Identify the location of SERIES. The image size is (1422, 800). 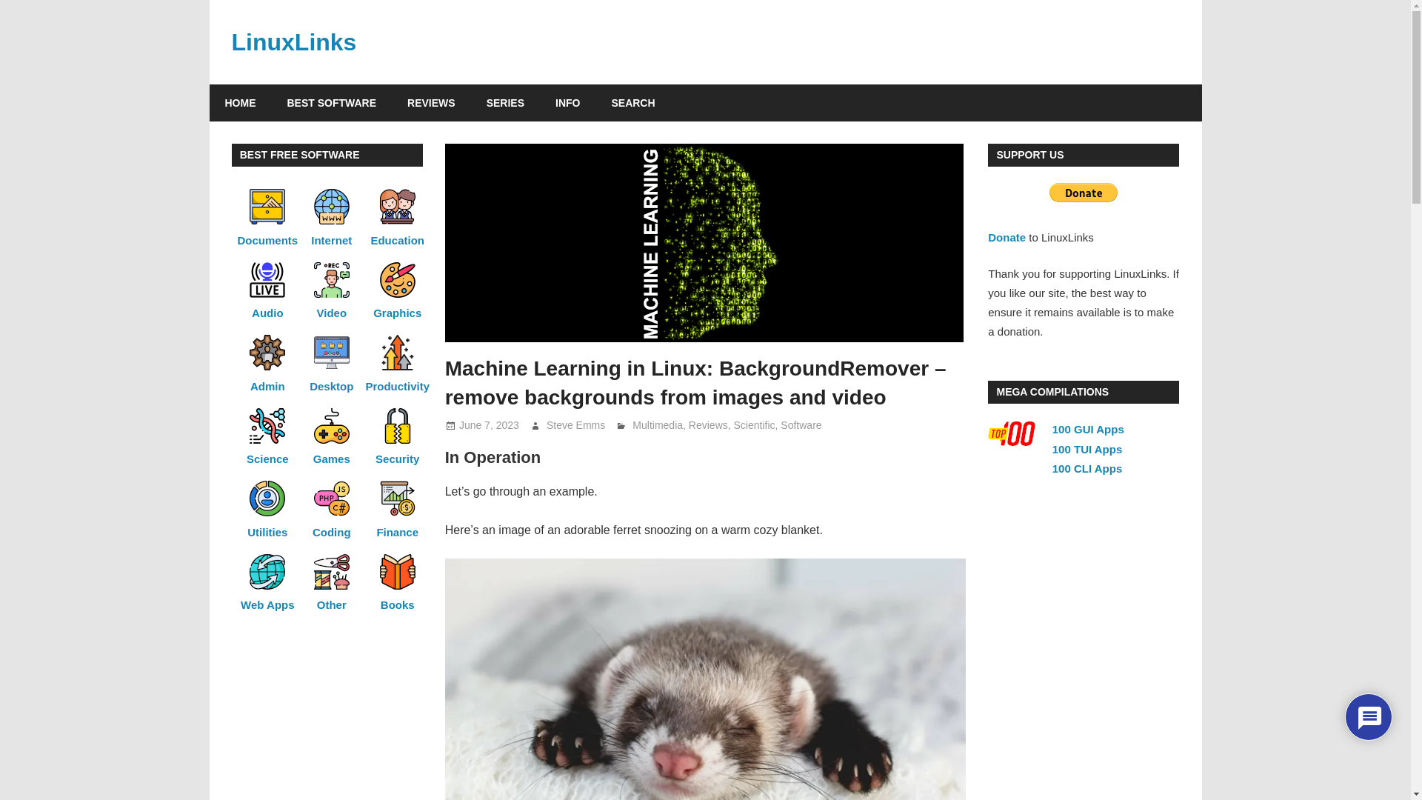
(505, 103).